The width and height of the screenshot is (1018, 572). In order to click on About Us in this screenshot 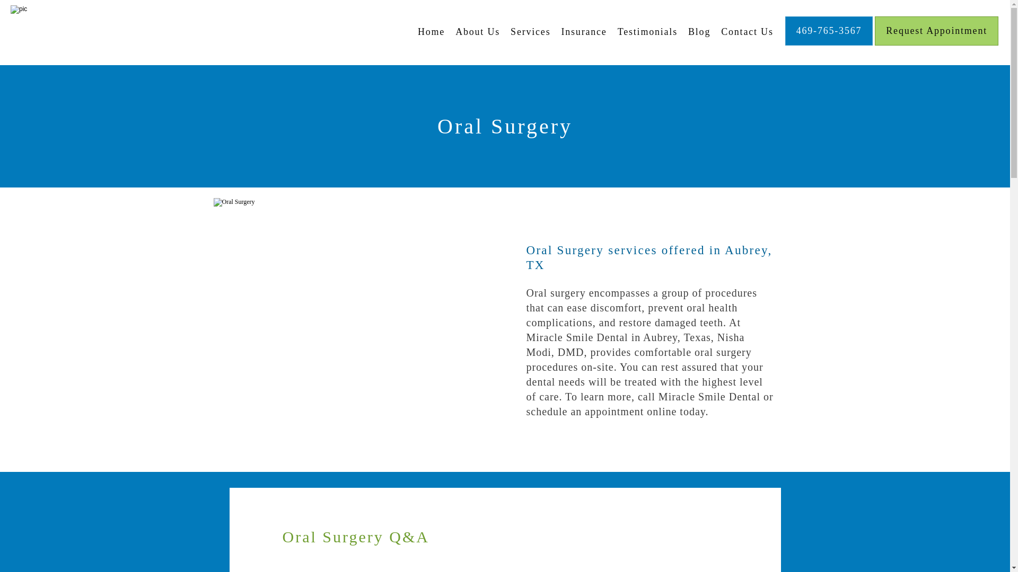, I will do `click(477, 32)`.